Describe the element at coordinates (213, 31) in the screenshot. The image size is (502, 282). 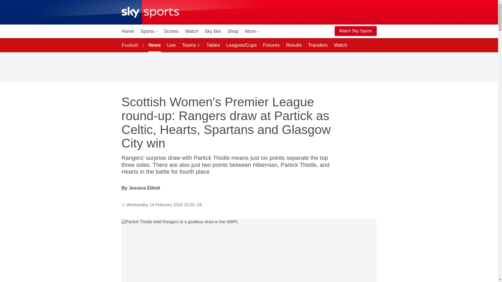
I see `Sky Bet` at that location.